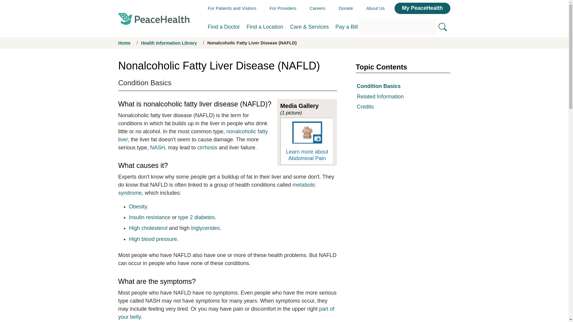  What do you see at coordinates (124, 43) in the screenshot?
I see `Home` at bounding box center [124, 43].